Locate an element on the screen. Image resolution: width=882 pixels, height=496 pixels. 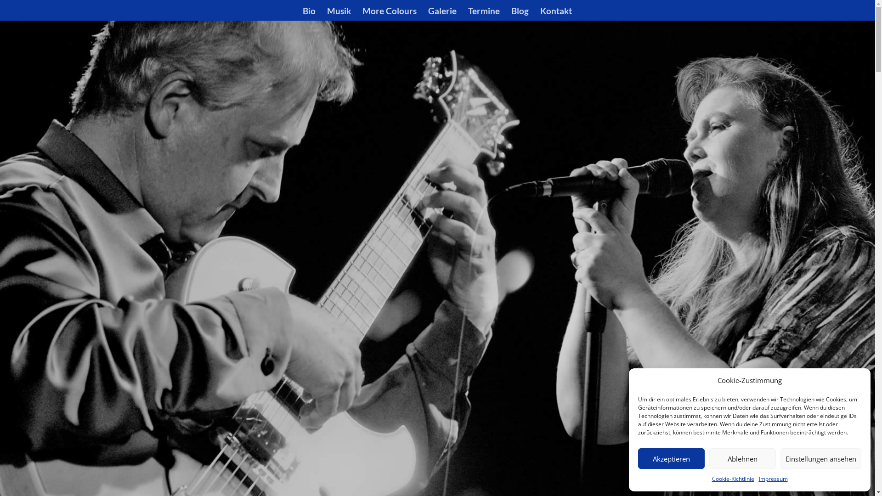
Akzeptieren is located at coordinates (672, 458).